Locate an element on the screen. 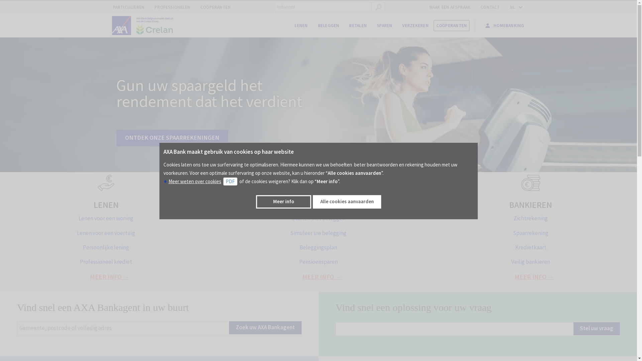 This screenshot has width=642, height=361. LENEN is located at coordinates (106, 205).